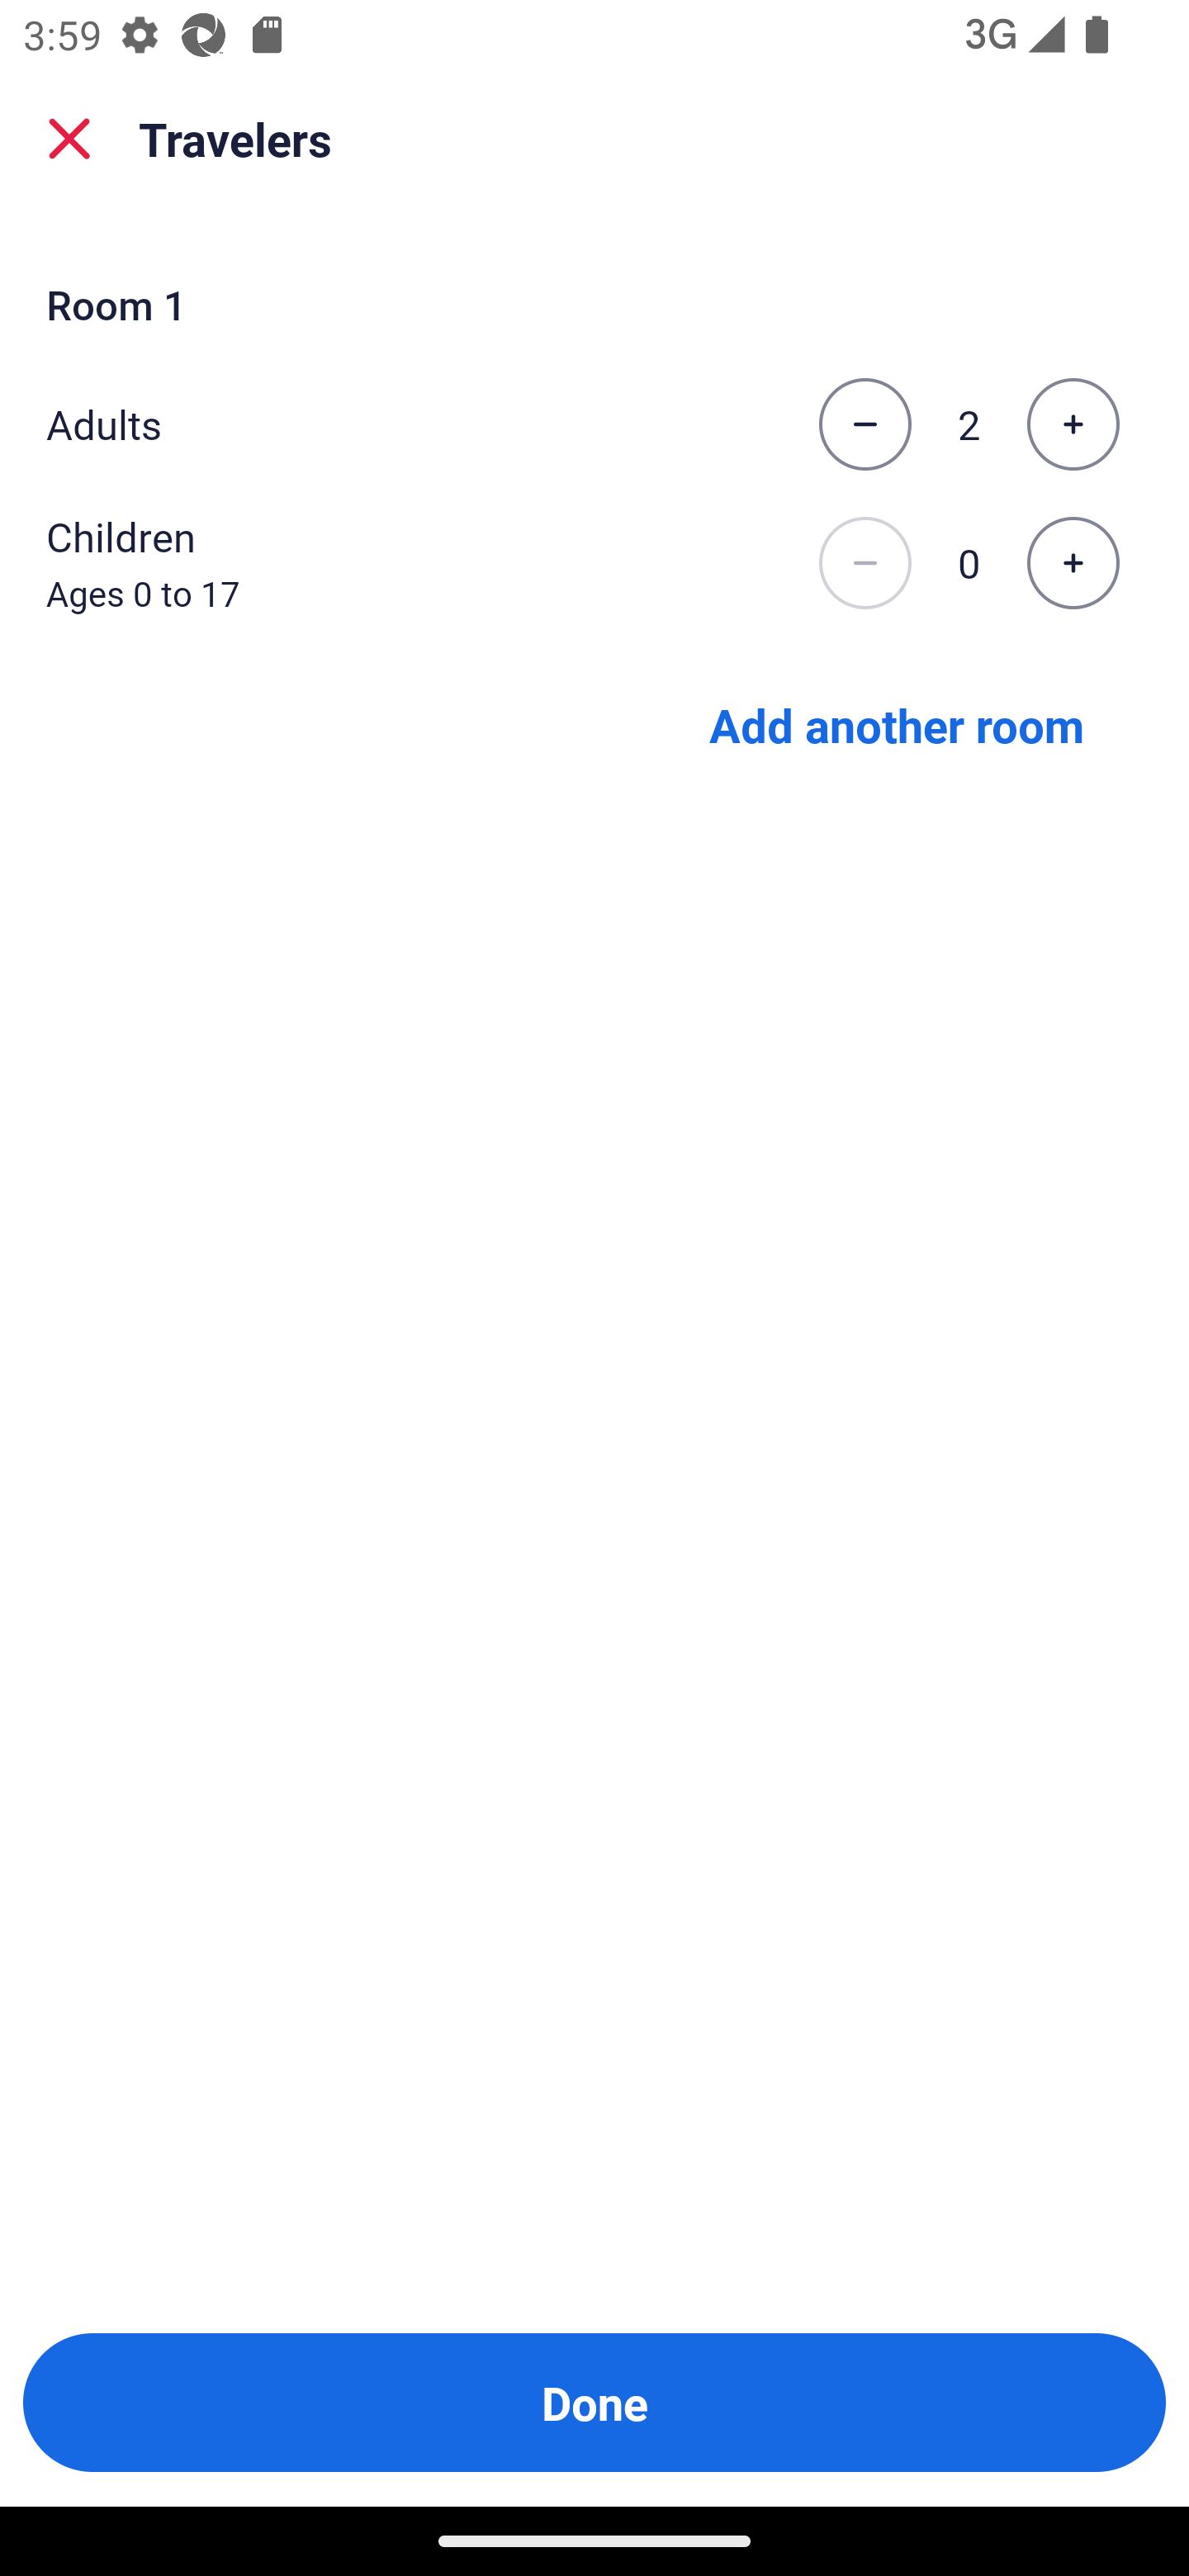  I want to click on Increase the number of adults, so click(1073, 424).